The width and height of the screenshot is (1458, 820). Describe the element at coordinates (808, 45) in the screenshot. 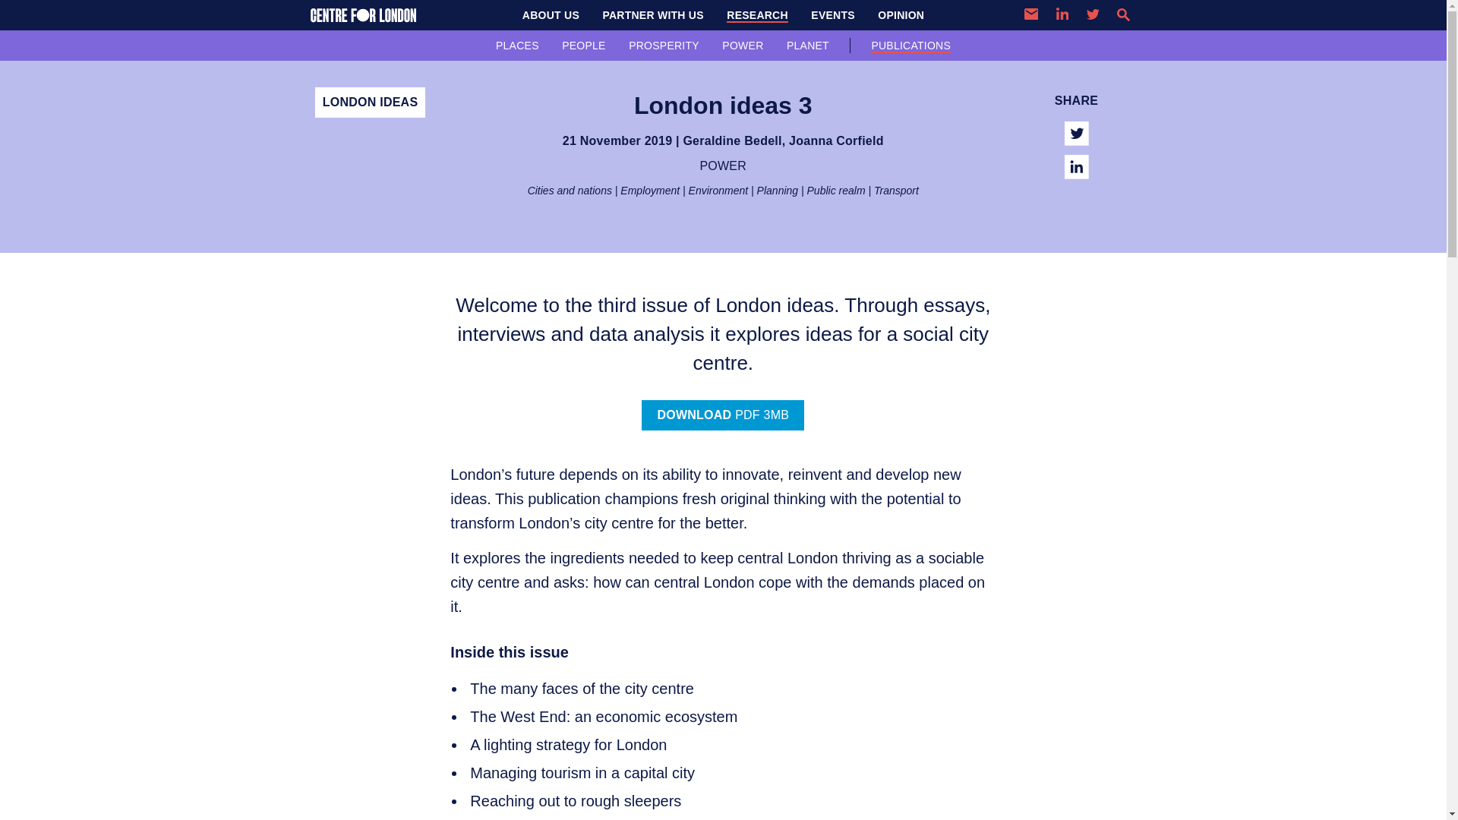

I see `PLANET` at that location.